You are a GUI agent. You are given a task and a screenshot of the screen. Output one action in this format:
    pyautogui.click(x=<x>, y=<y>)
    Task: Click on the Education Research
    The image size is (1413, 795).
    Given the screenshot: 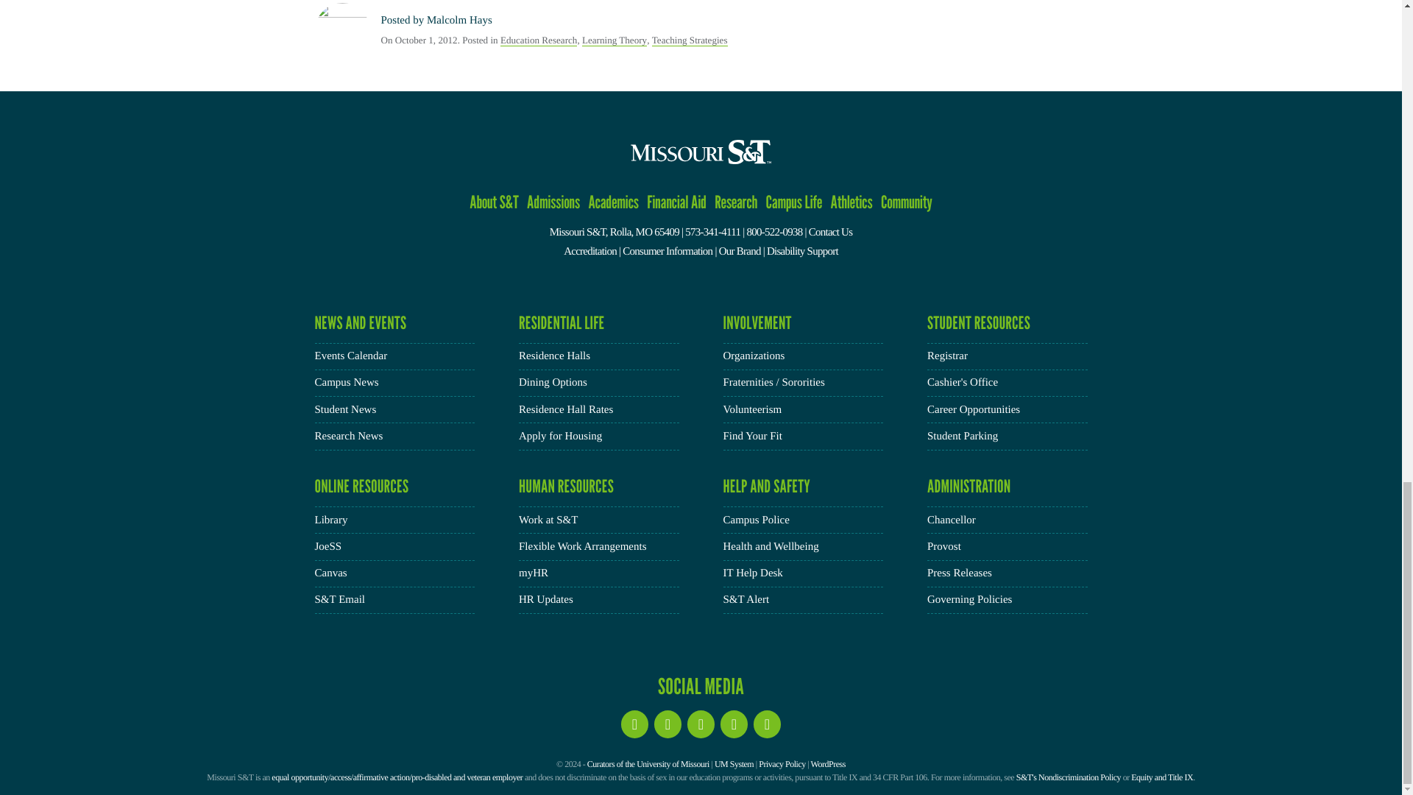 What is the action you would take?
    pyautogui.click(x=538, y=40)
    